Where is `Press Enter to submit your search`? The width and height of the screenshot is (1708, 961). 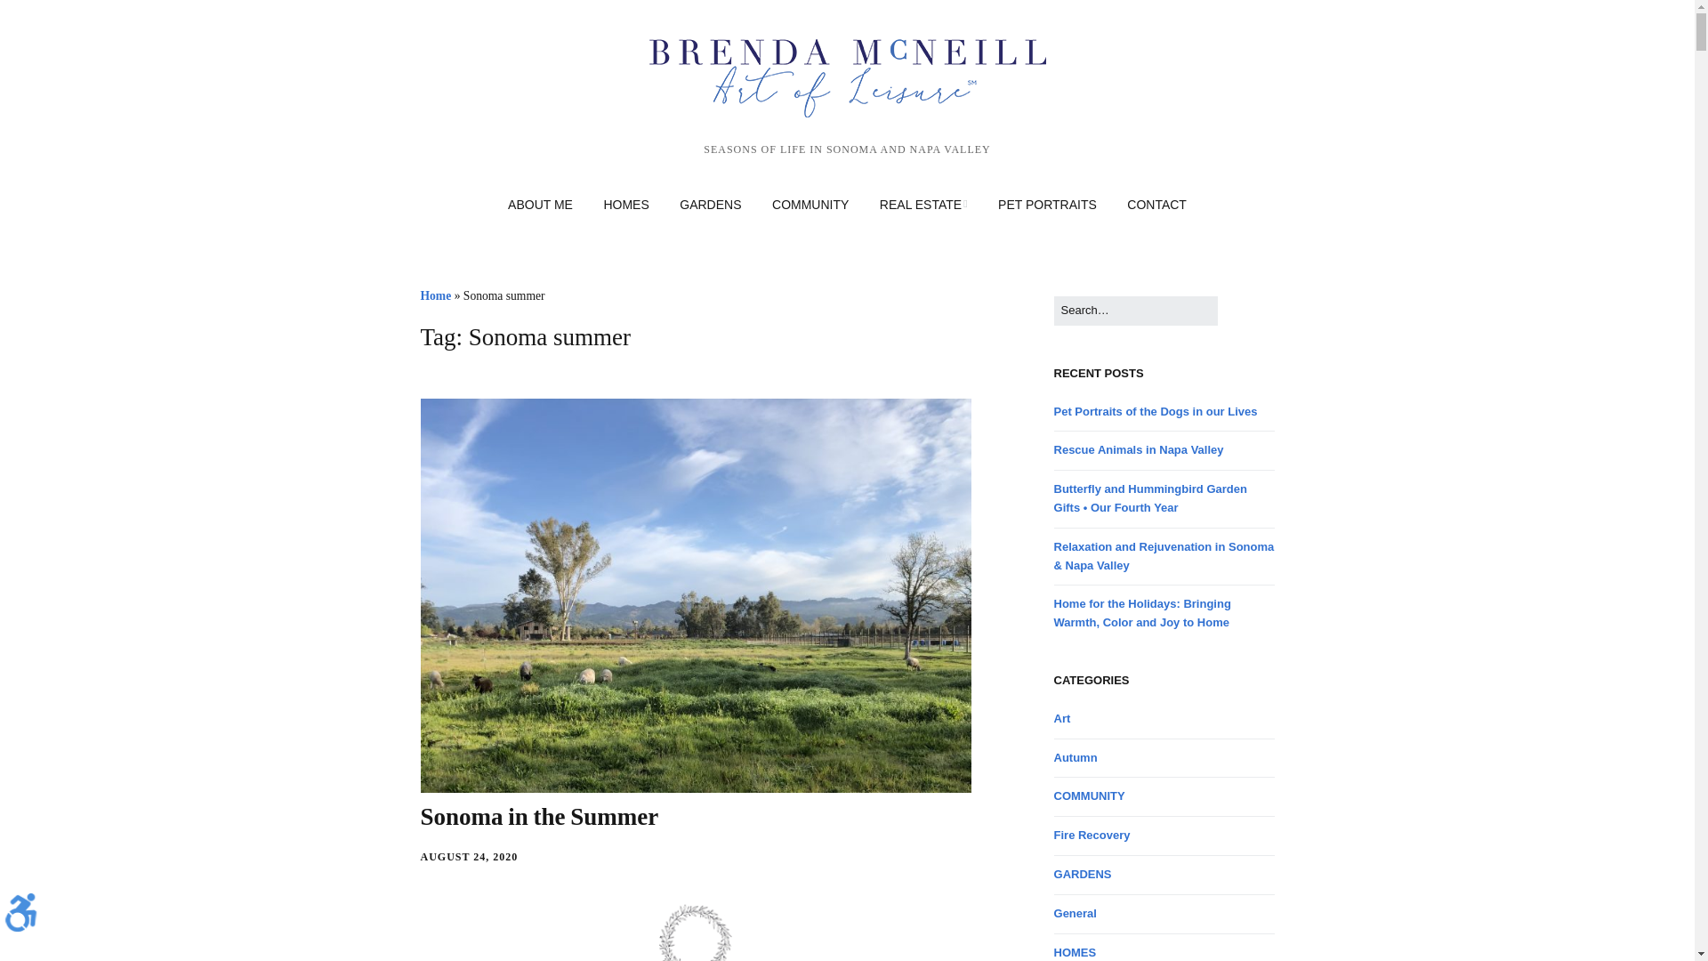
Press Enter to submit your search is located at coordinates (1135, 311).